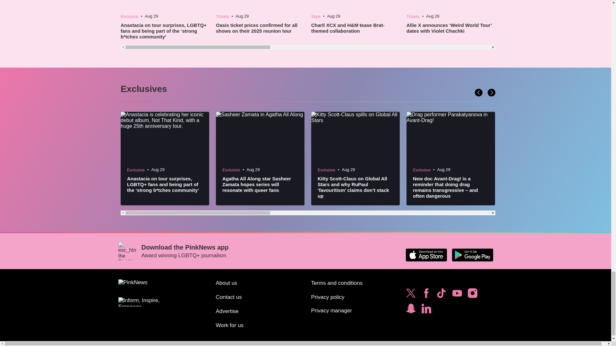  What do you see at coordinates (457, 295) in the screenshot?
I see `Subscribe to PinkNews on YouTube` at bounding box center [457, 295].